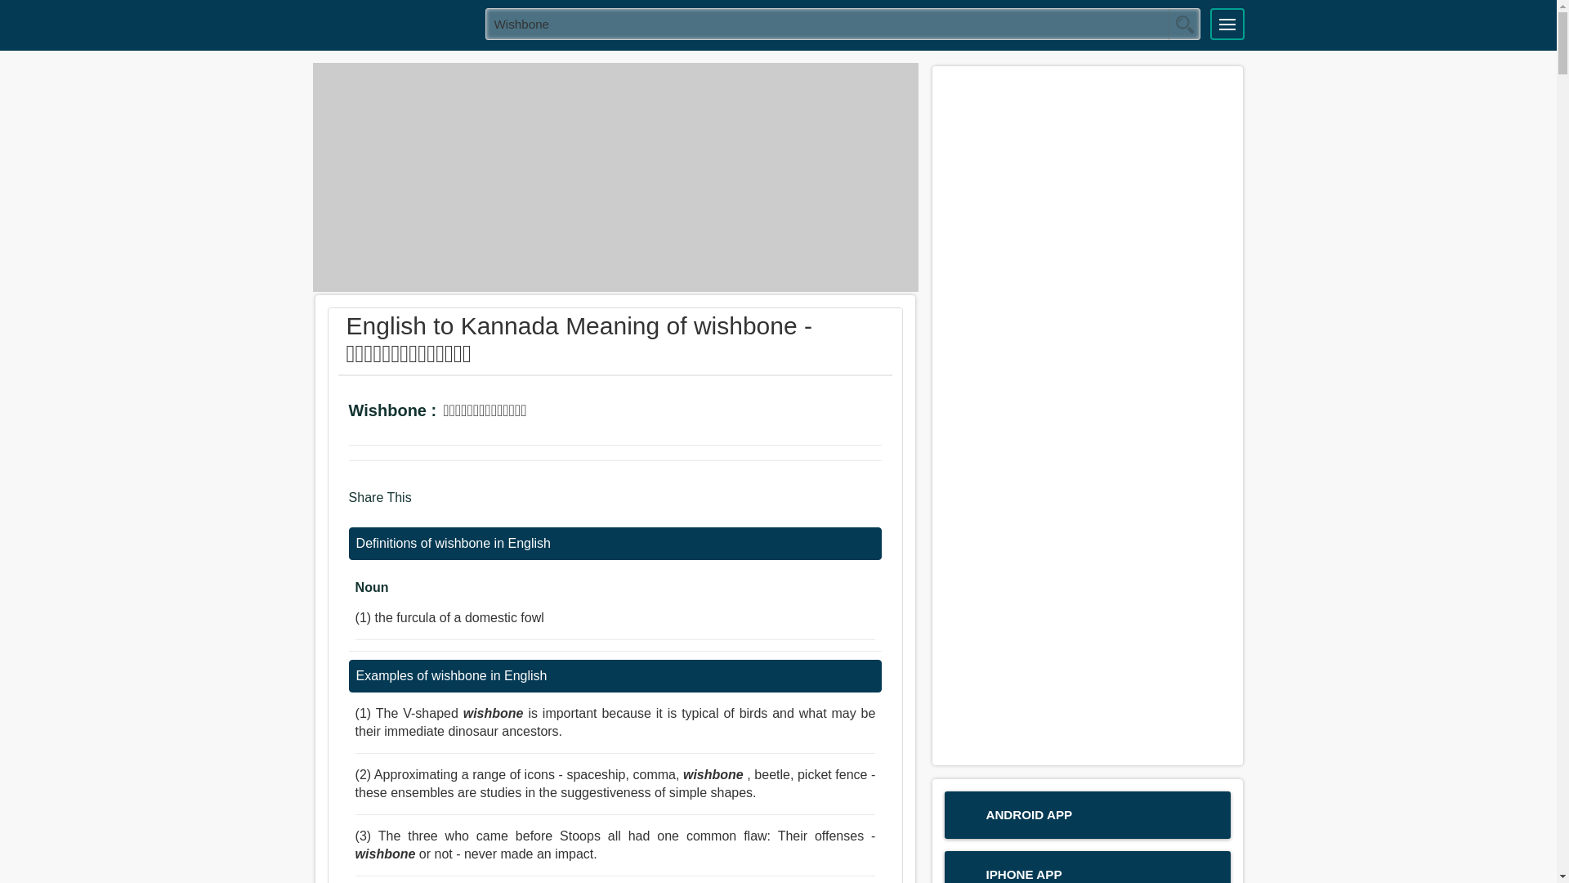 The width and height of the screenshot is (1569, 883). What do you see at coordinates (393, 23) in the screenshot?
I see `KANNADA` at bounding box center [393, 23].